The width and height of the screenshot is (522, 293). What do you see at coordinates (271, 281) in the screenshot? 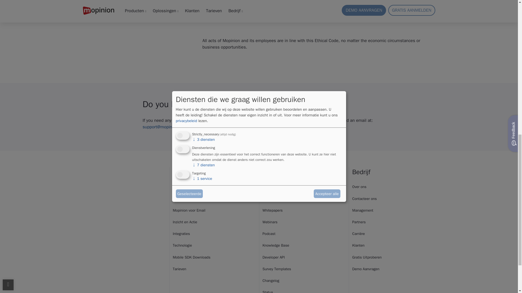
I see `Changelog` at bounding box center [271, 281].